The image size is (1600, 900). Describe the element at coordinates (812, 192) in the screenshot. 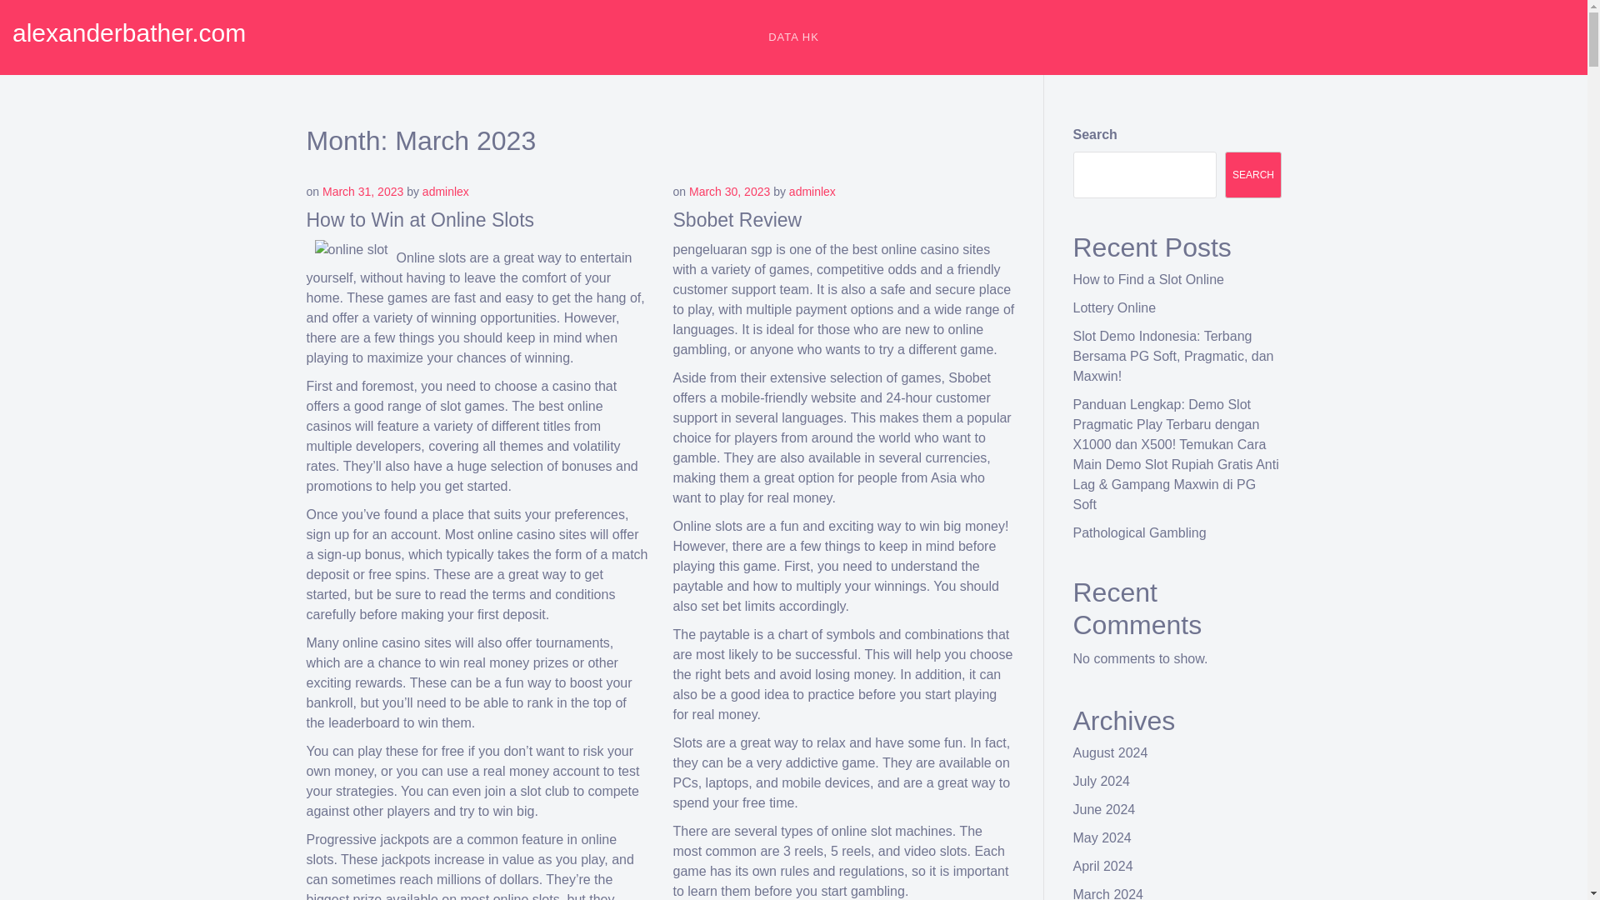

I see `adminlex` at that location.